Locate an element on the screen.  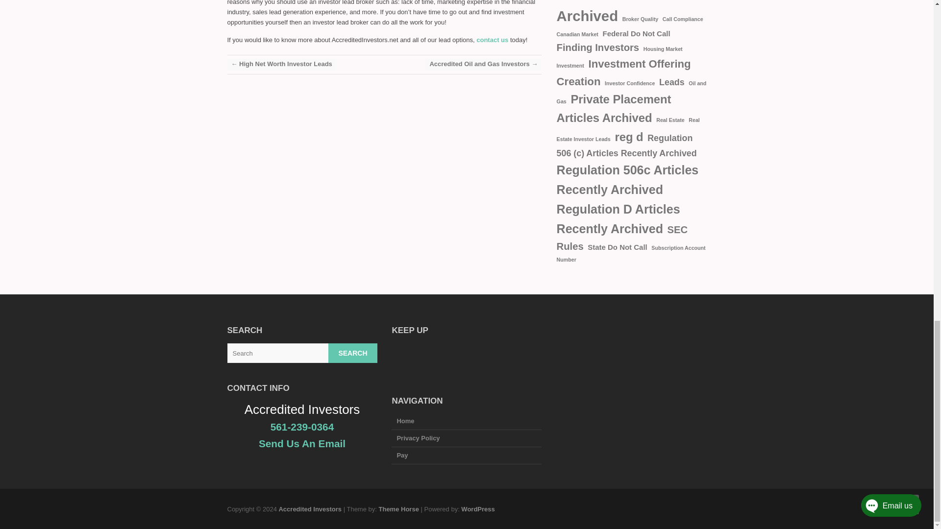
contact us is located at coordinates (493, 40).